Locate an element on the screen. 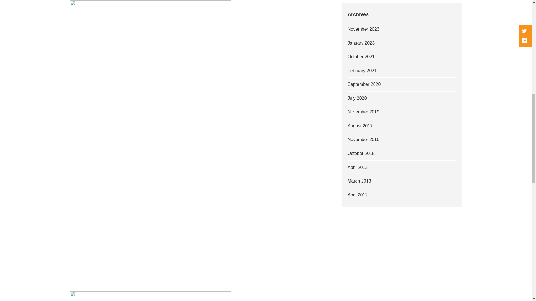 The width and height of the screenshot is (536, 301). November 2023 is located at coordinates (363, 29).